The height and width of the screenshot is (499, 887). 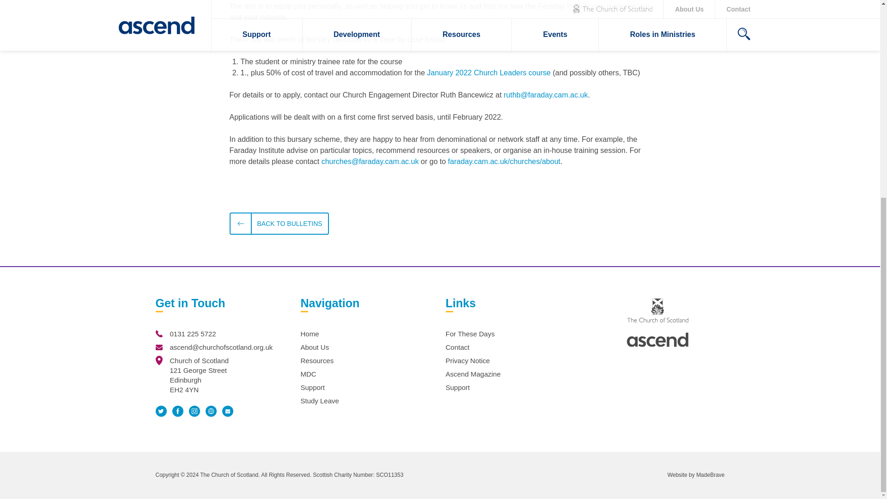 I want to click on 0131 225 5722, so click(x=193, y=334).